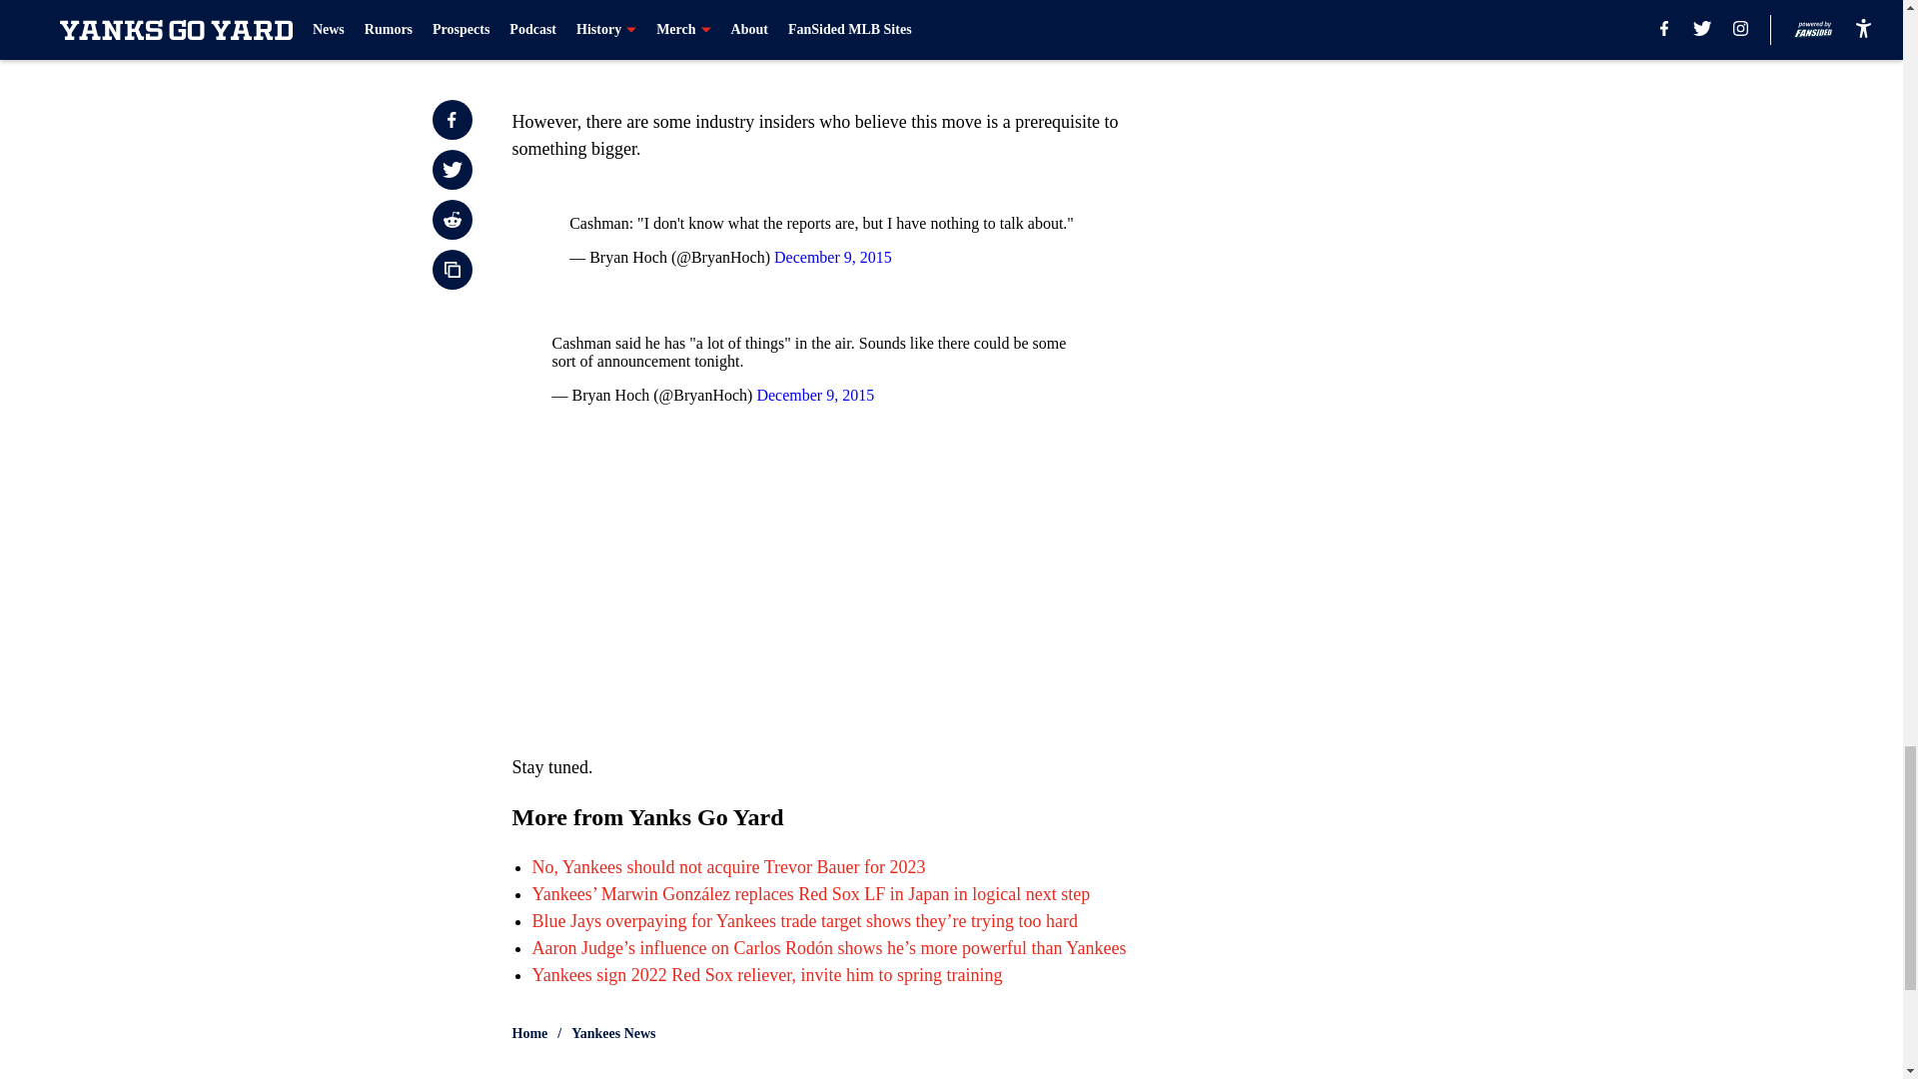 Image resolution: width=1918 pixels, height=1079 pixels. What do you see at coordinates (833, 257) in the screenshot?
I see `December 9, 2015` at bounding box center [833, 257].